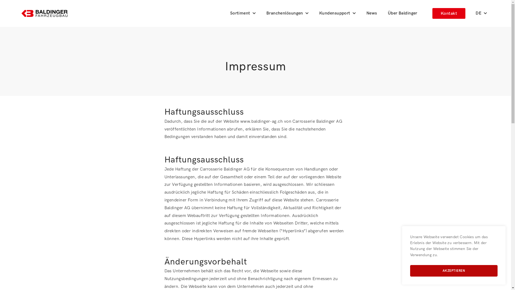 The width and height of the screenshot is (515, 290). I want to click on AKZEPTIEREN, so click(454, 271).